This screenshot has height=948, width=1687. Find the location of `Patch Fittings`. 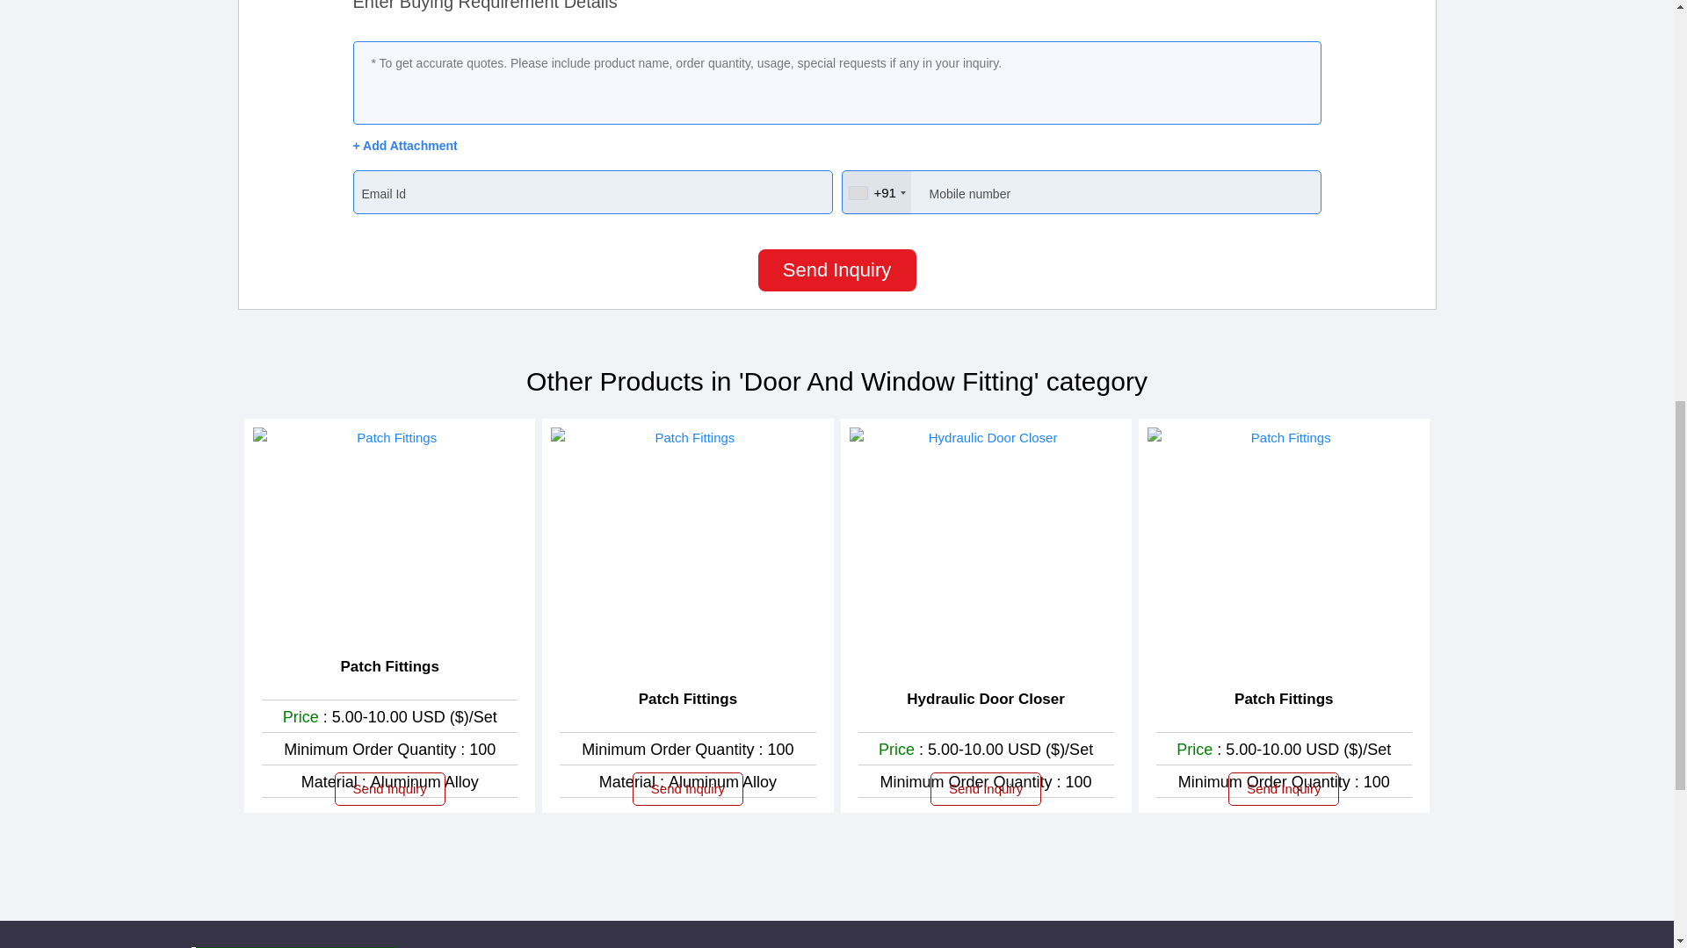

Patch Fittings is located at coordinates (688, 699).